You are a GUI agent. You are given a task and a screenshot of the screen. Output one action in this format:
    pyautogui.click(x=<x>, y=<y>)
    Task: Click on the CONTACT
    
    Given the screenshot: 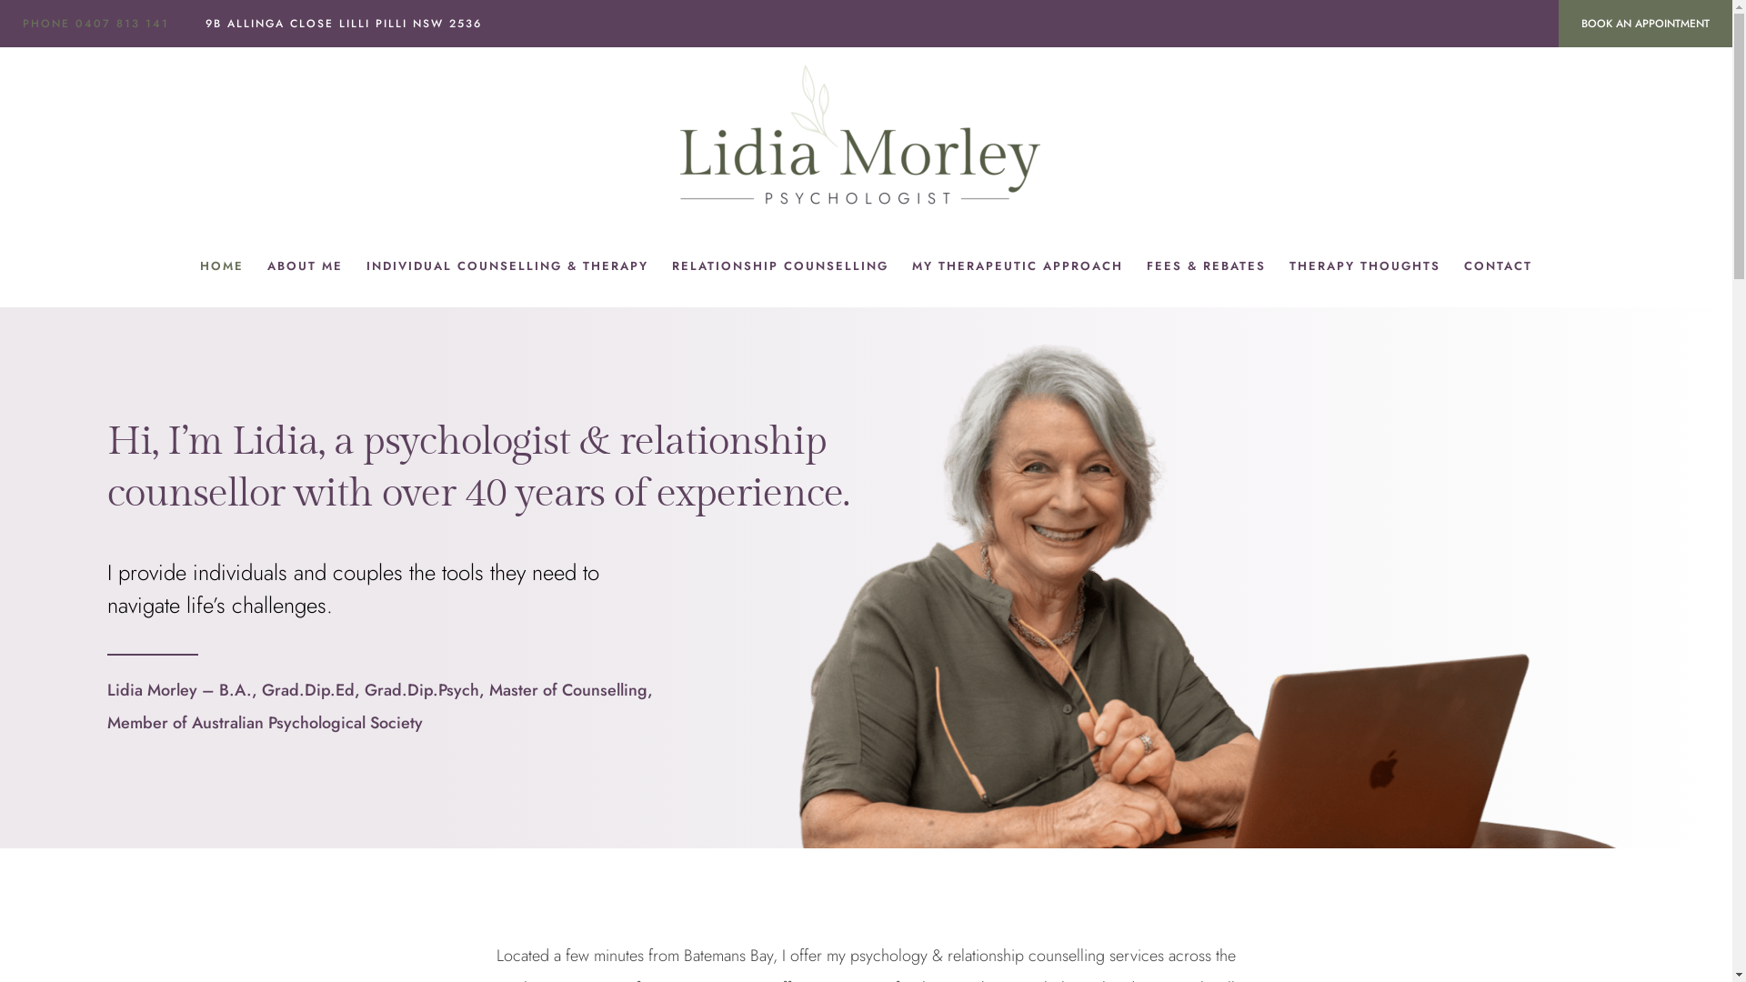 What is the action you would take?
    pyautogui.click(x=1499, y=266)
    